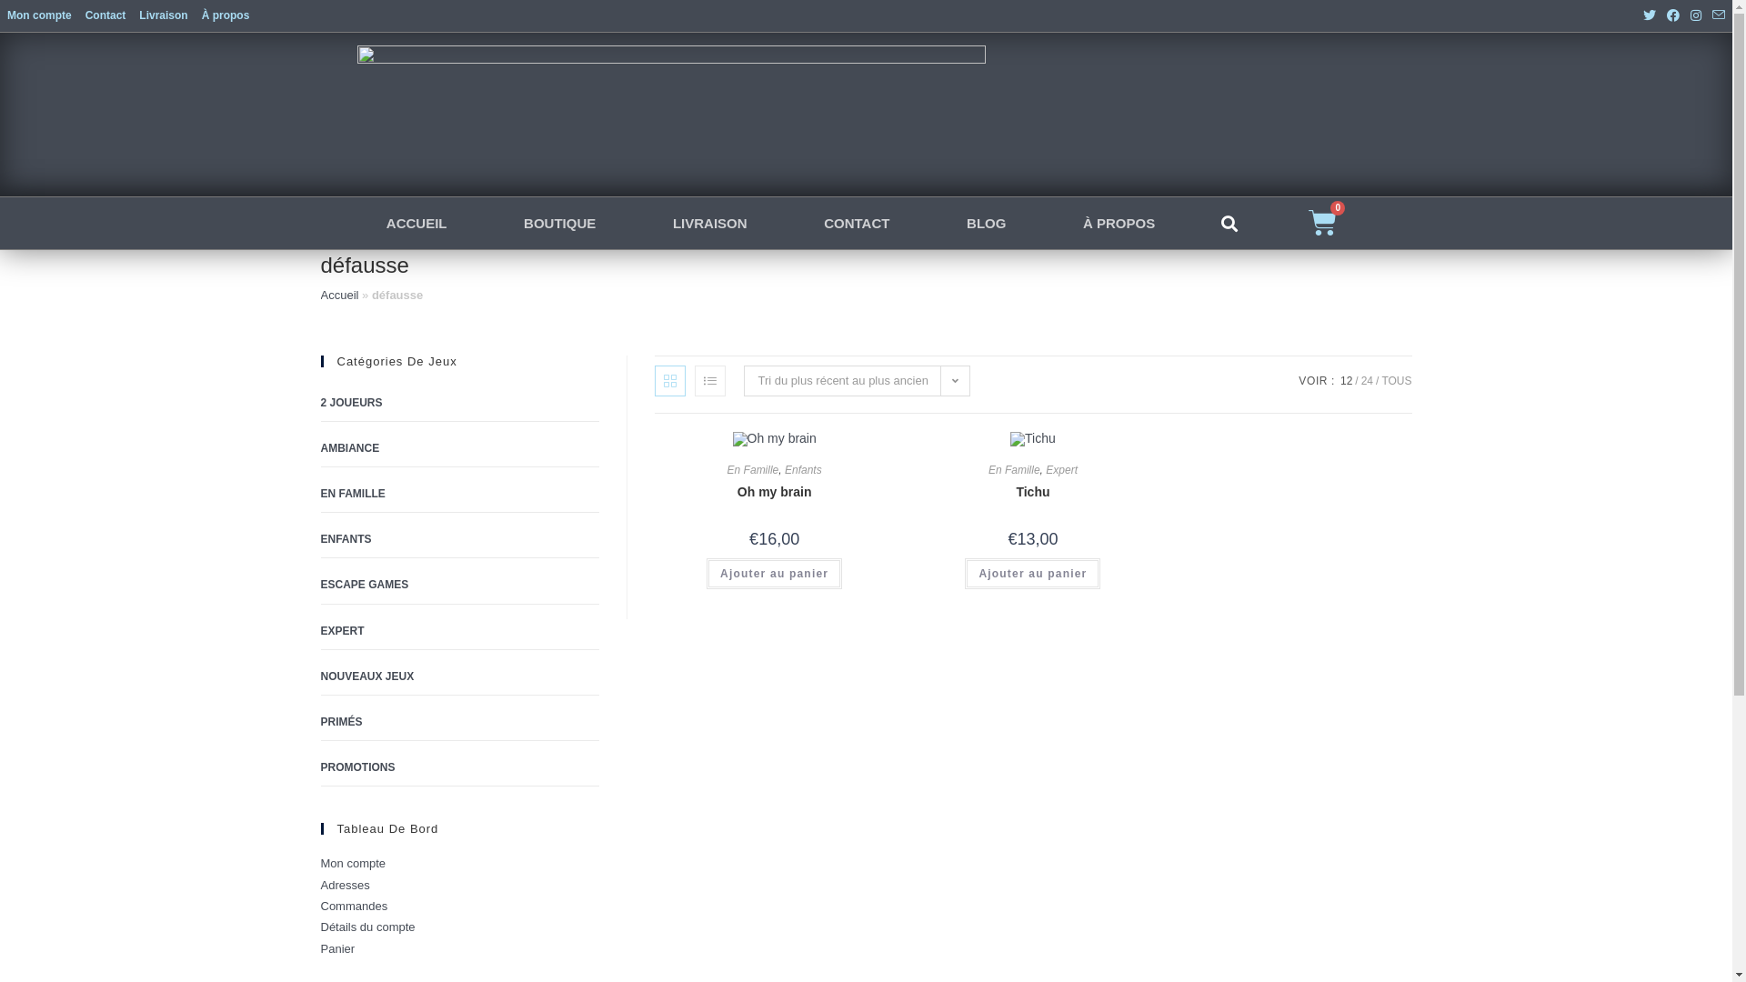 This screenshot has width=1746, height=982. Describe the element at coordinates (710, 224) in the screenshot. I see `LIVRAISON` at that location.